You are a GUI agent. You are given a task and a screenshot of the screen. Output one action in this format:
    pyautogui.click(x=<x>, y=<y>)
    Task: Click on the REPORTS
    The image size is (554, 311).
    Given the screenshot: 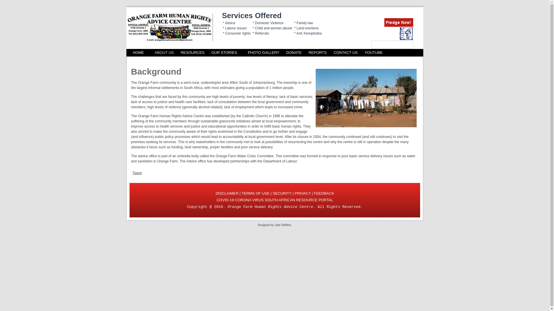 What is the action you would take?
    pyautogui.click(x=317, y=52)
    